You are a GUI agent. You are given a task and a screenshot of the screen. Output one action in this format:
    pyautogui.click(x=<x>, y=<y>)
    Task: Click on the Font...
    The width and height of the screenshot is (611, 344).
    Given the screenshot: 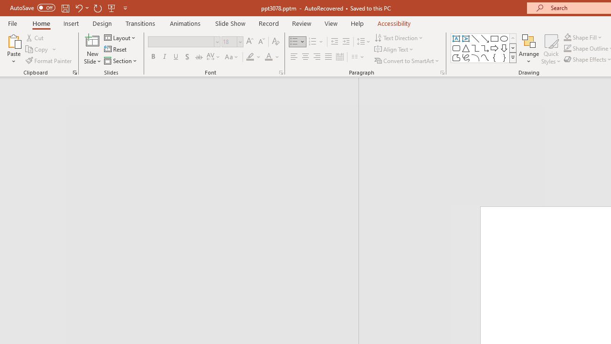 What is the action you would take?
    pyautogui.click(x=281, y=73)
    